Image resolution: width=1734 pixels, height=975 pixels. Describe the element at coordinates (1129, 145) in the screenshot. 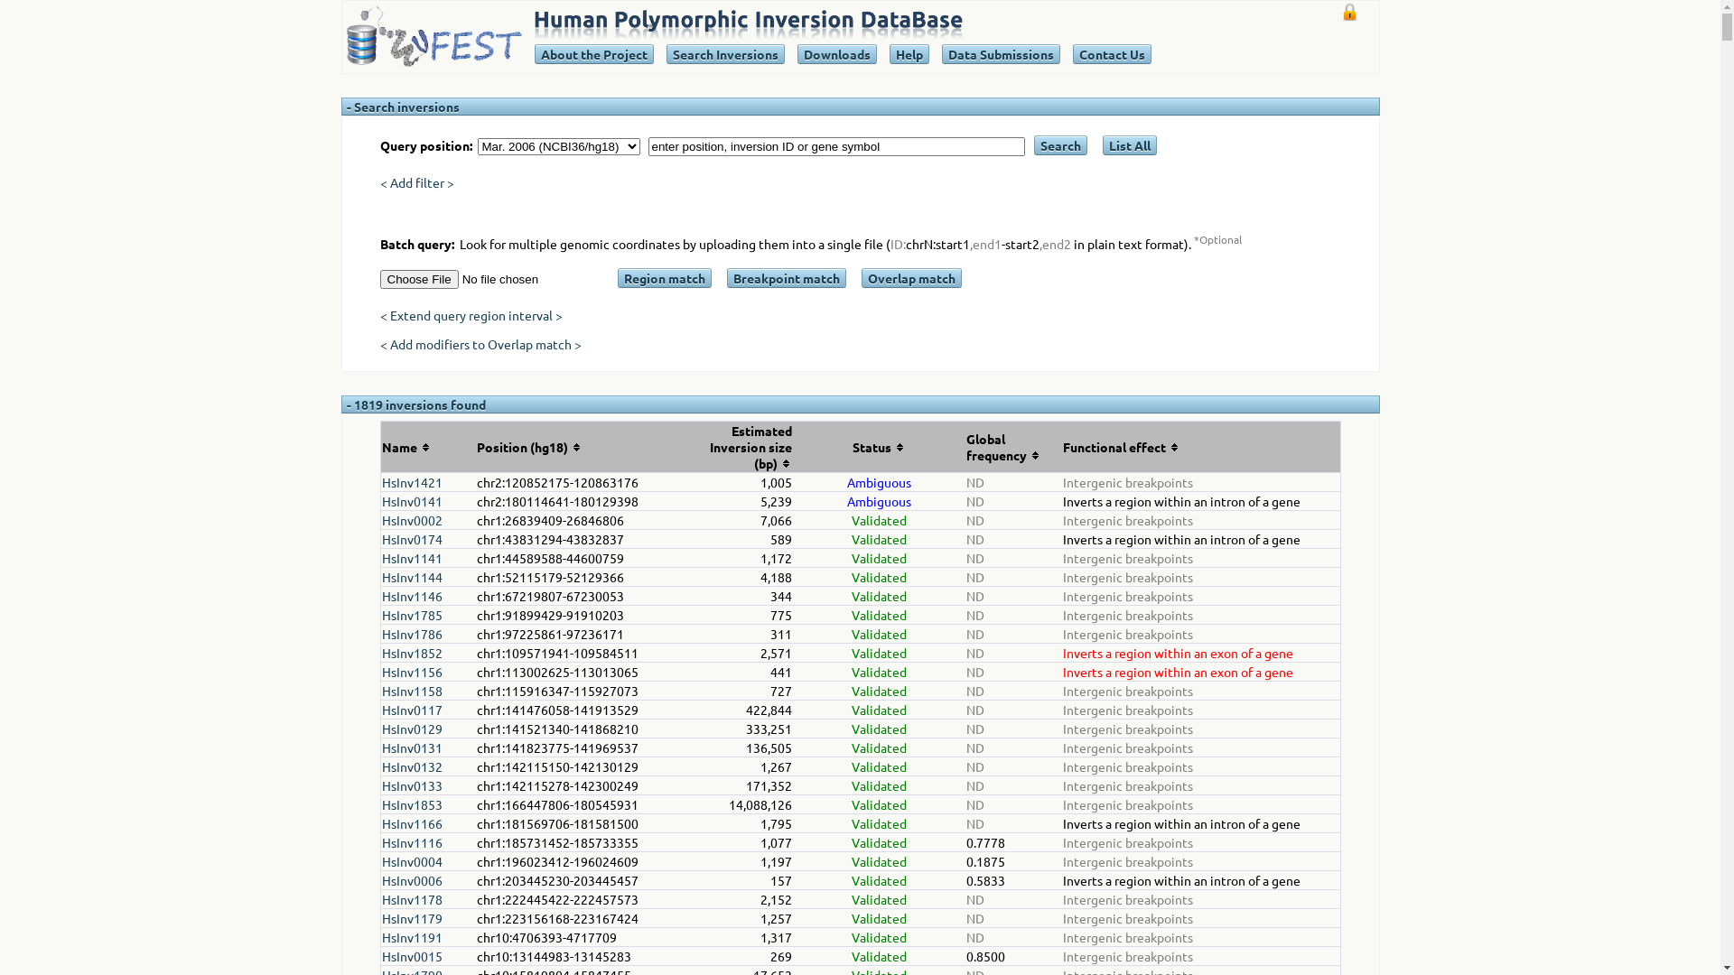

I see `List All` at that location.